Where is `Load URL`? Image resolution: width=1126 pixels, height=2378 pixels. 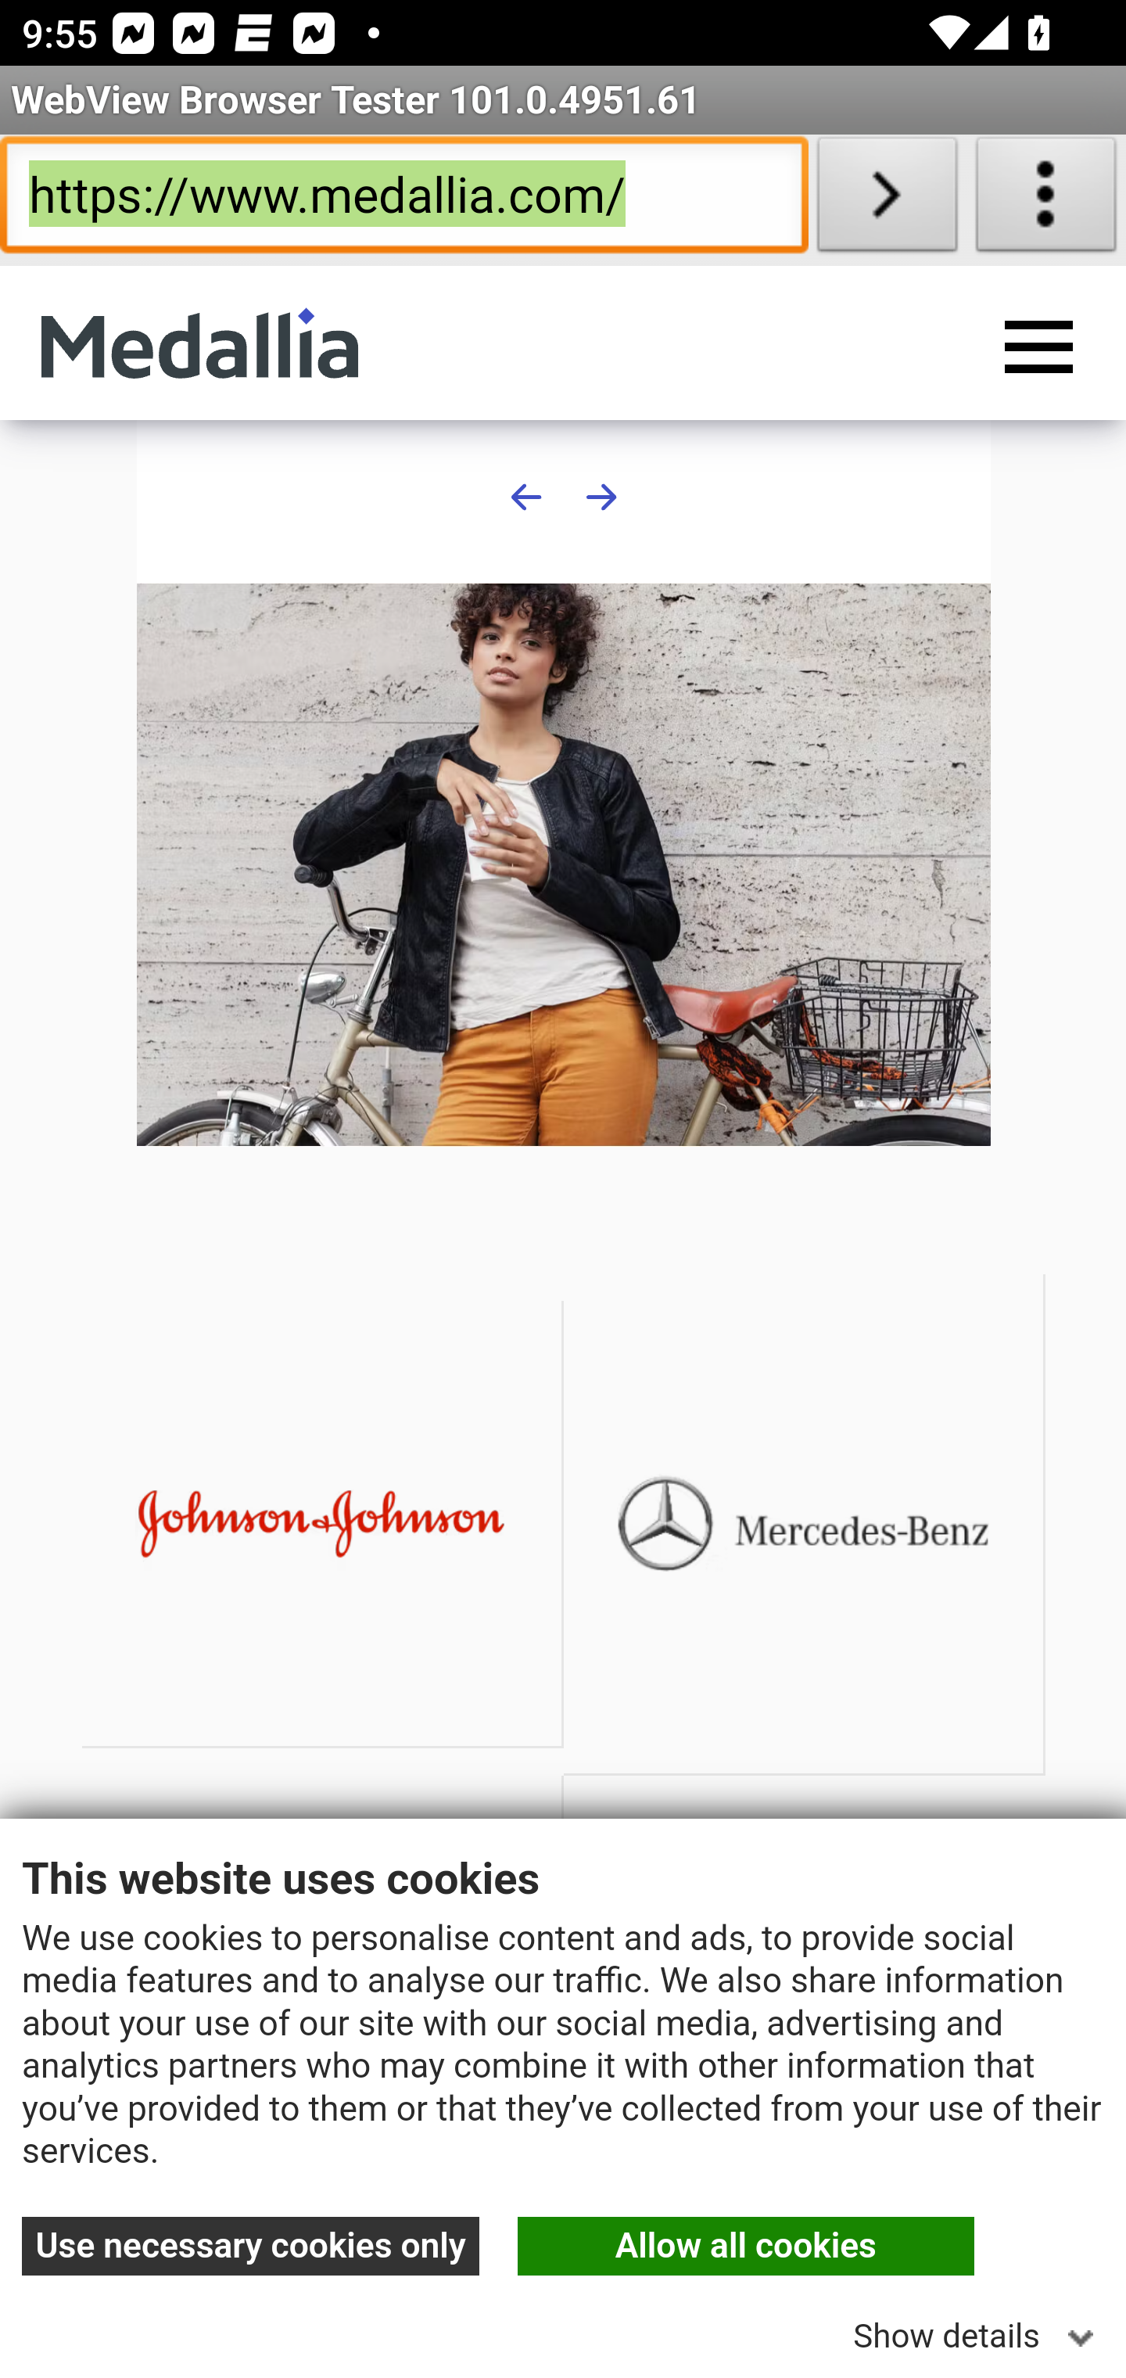 Load URL is located at coordinates (887, 200).